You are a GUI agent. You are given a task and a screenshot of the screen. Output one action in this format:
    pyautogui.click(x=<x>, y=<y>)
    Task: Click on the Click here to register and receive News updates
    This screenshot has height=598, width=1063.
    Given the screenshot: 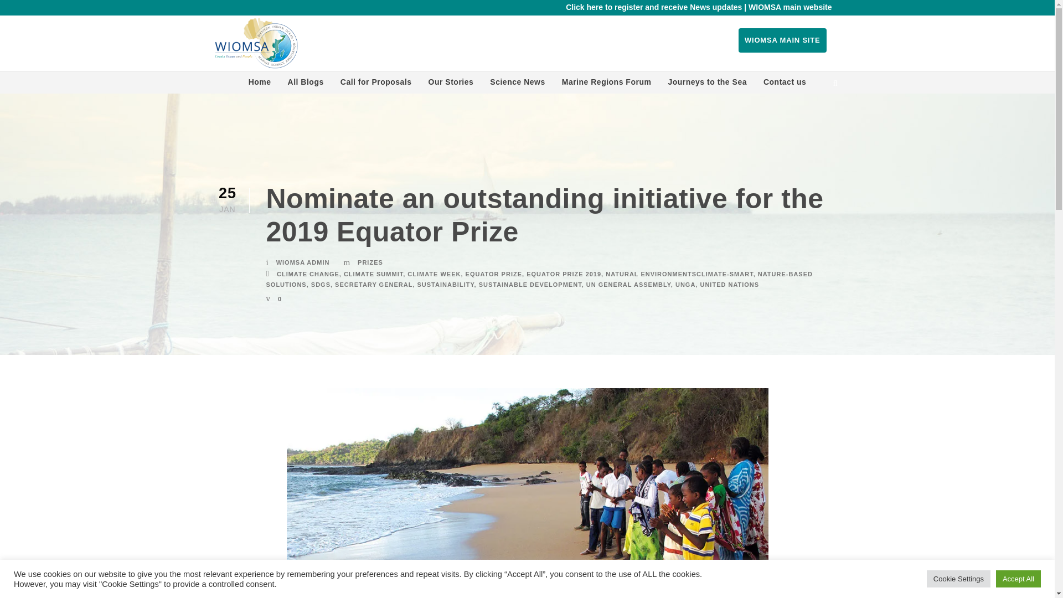 What is the action you would take?
    pyautogui.click(x=653, y=7)
    